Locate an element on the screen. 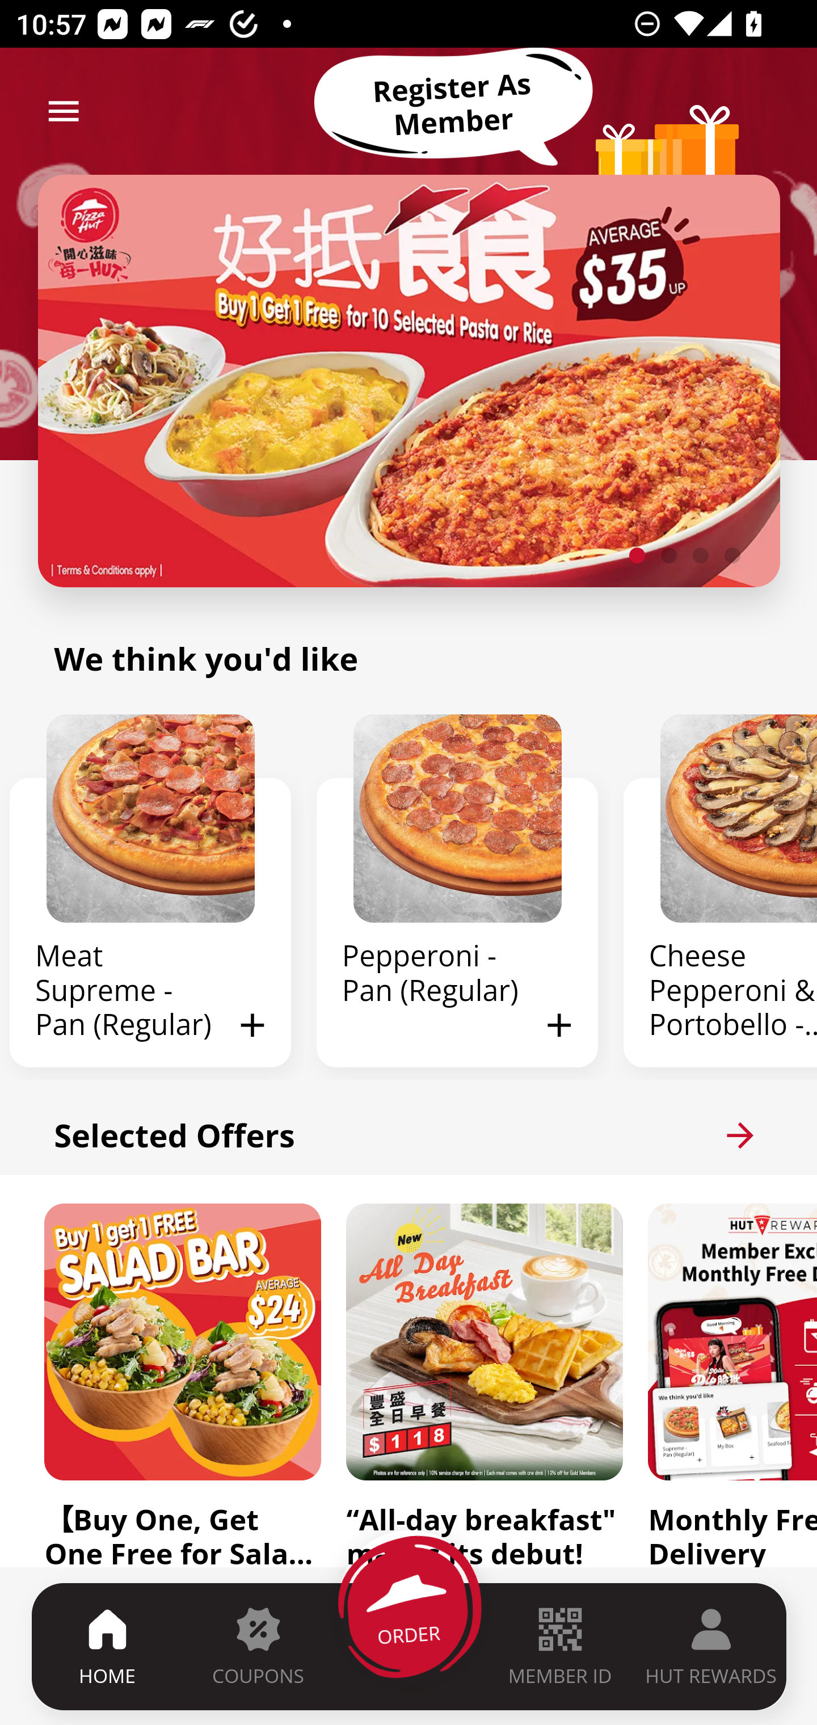 The image size is (817, 1725). Register As Member is located at coordinates (453, 105).